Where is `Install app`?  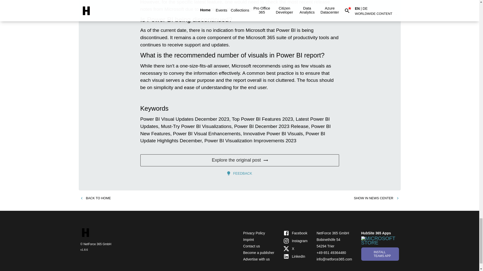 Install app is located at coordinates (380, 254).